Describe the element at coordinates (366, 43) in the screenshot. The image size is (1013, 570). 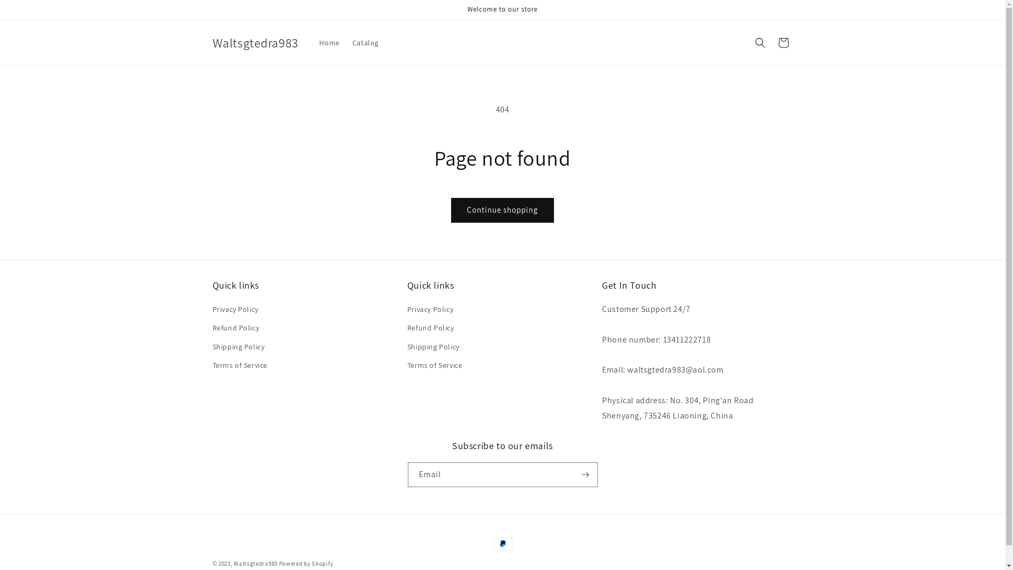
I see `Catalog` at that location.